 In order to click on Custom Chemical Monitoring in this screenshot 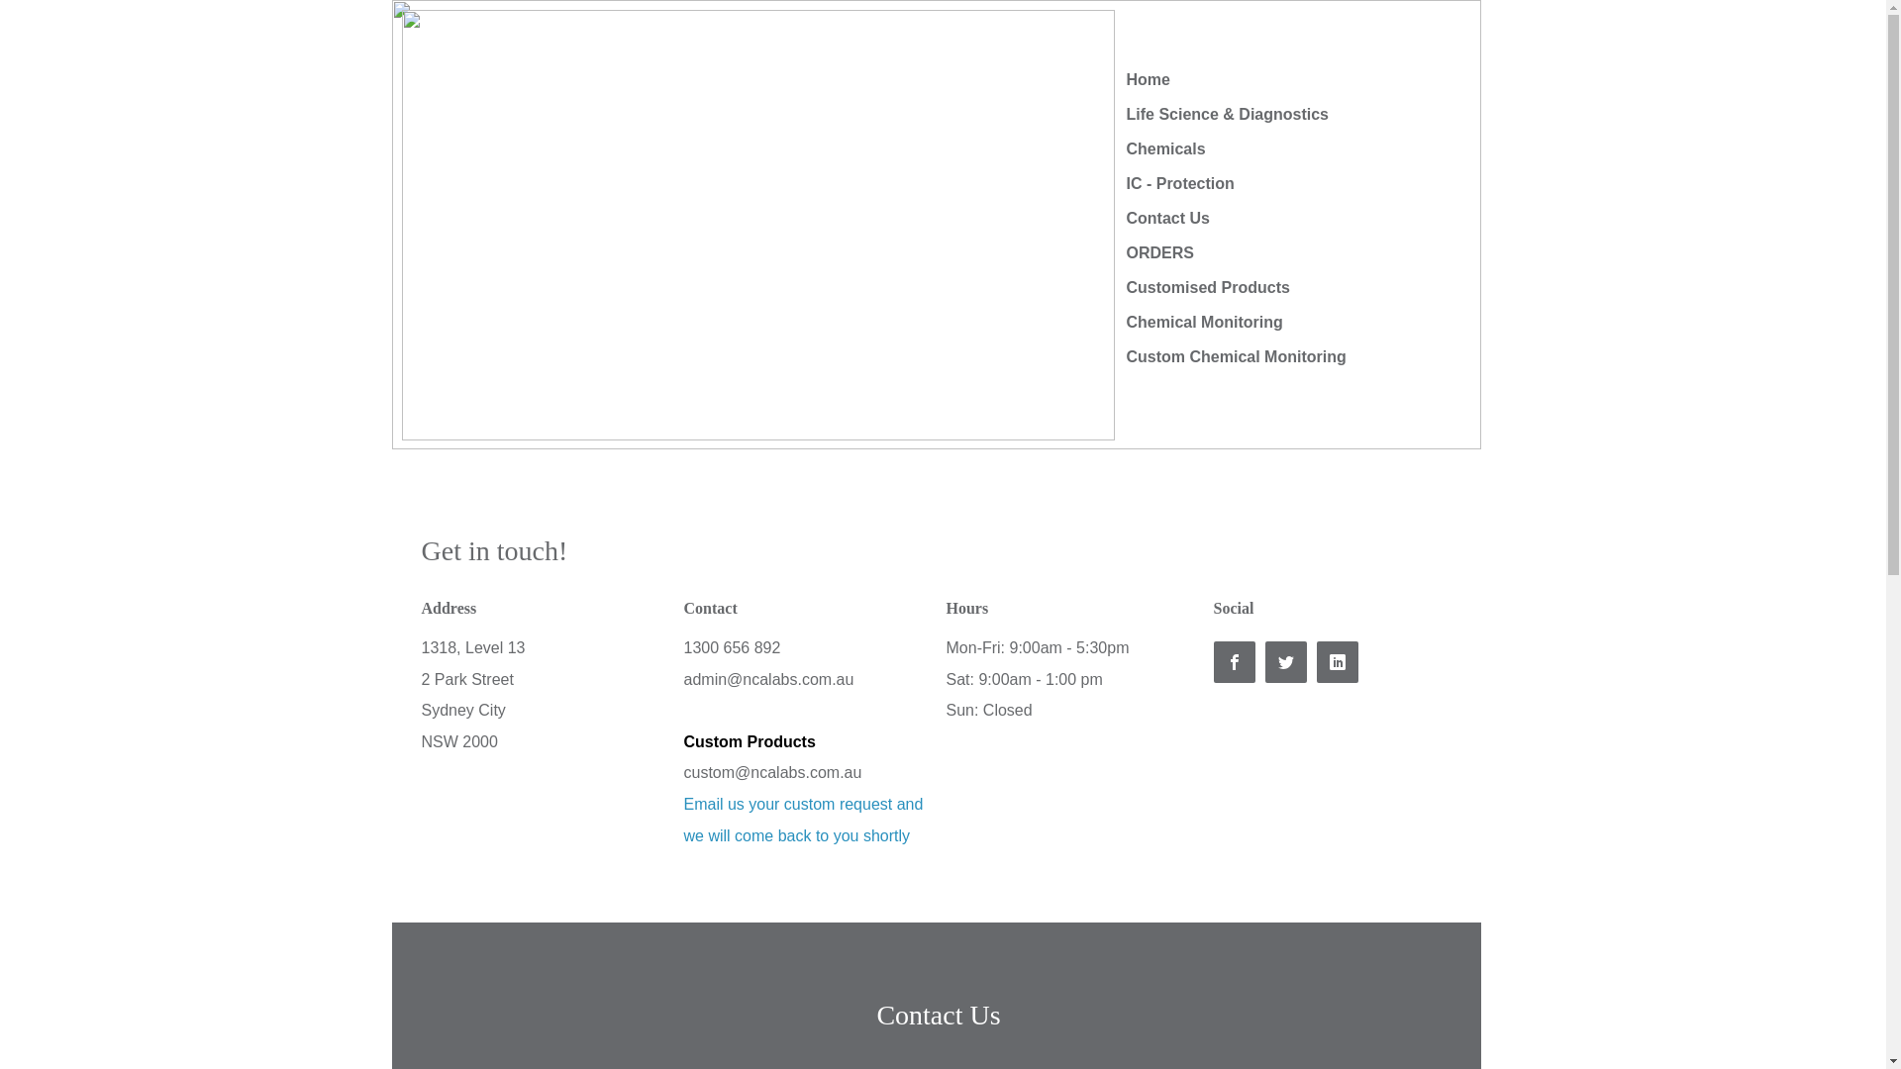, I will do `click(1237, 357)`.